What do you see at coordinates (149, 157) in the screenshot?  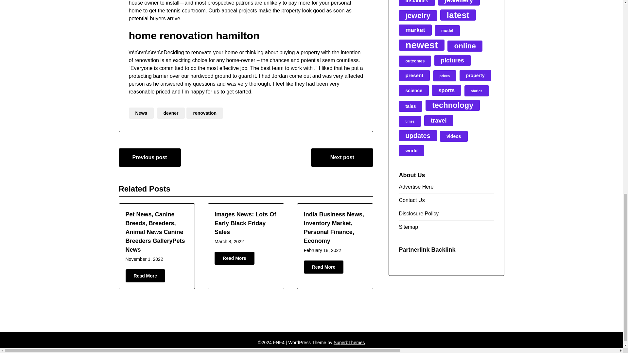 I see `Previous post` at bounding box center [149, 157].